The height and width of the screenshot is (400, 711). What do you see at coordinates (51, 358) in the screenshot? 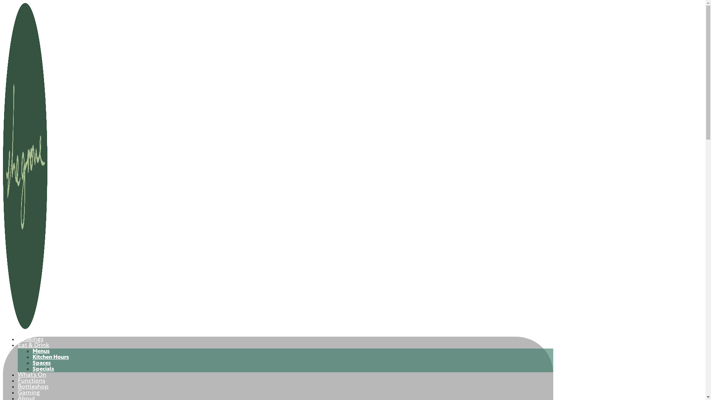
I see `Kitchen Hours` at bounding box center [51, 358].